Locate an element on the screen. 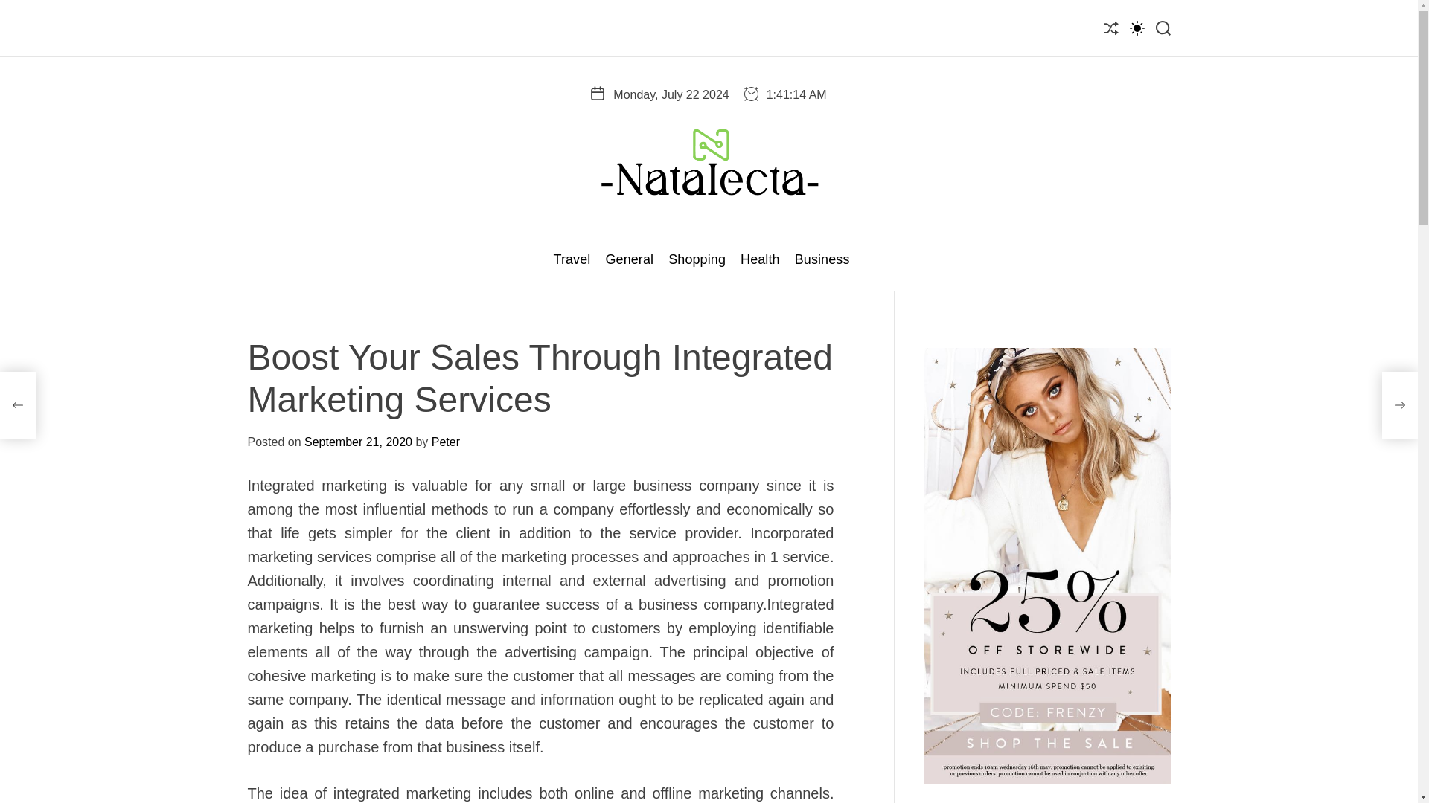 Image resolution: width=1429 pixels, height=803 pixels. Shuffle is located at coordinates (1110, 27).